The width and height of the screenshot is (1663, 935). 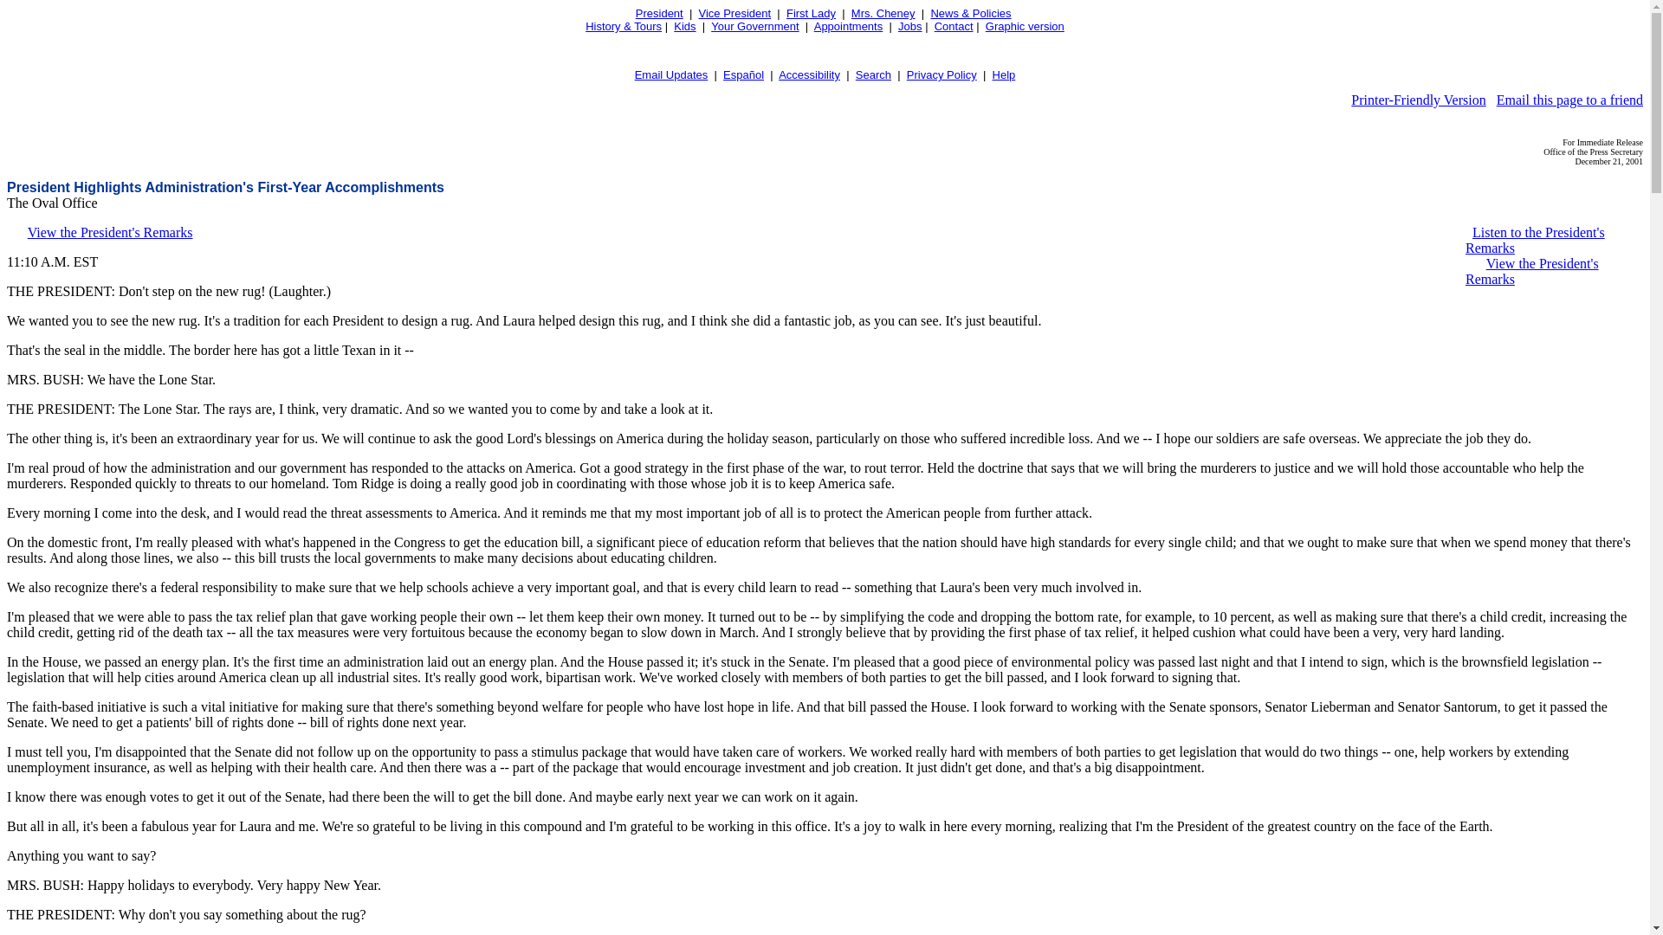 What do you see at coordinates (954, 26) in the screenshot?
I see `Contact` at bounding box center [954, 26].